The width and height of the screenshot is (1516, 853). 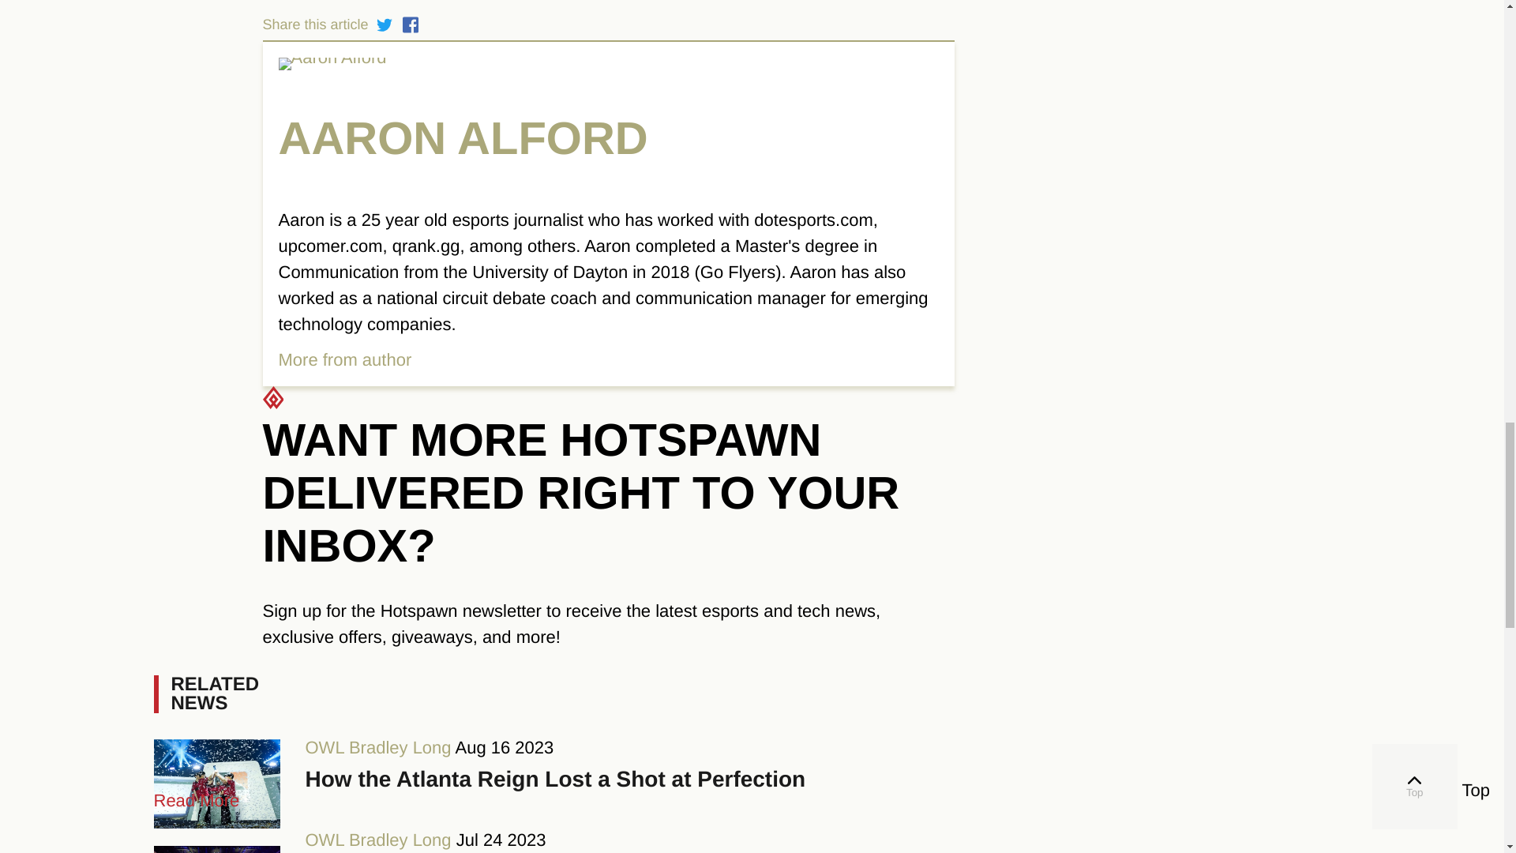 What do you see at coordinates (400, 747) in the screenshot?
I see `Bradley Long` at bounding box center [400, 747].